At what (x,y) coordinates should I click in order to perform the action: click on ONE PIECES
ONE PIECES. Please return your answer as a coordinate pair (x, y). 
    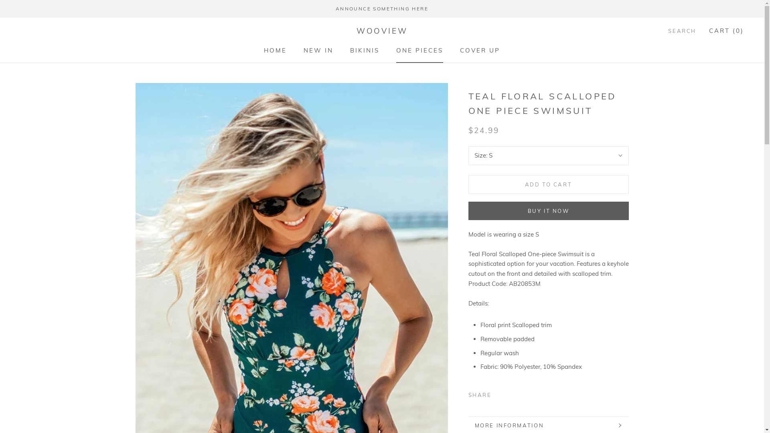
    Looking at the image, I should click on (419, 51).